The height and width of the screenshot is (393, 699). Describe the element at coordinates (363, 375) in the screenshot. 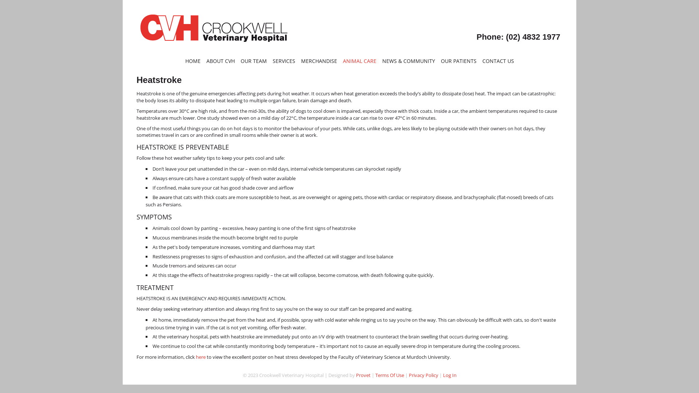

I see `Provet` at that location.